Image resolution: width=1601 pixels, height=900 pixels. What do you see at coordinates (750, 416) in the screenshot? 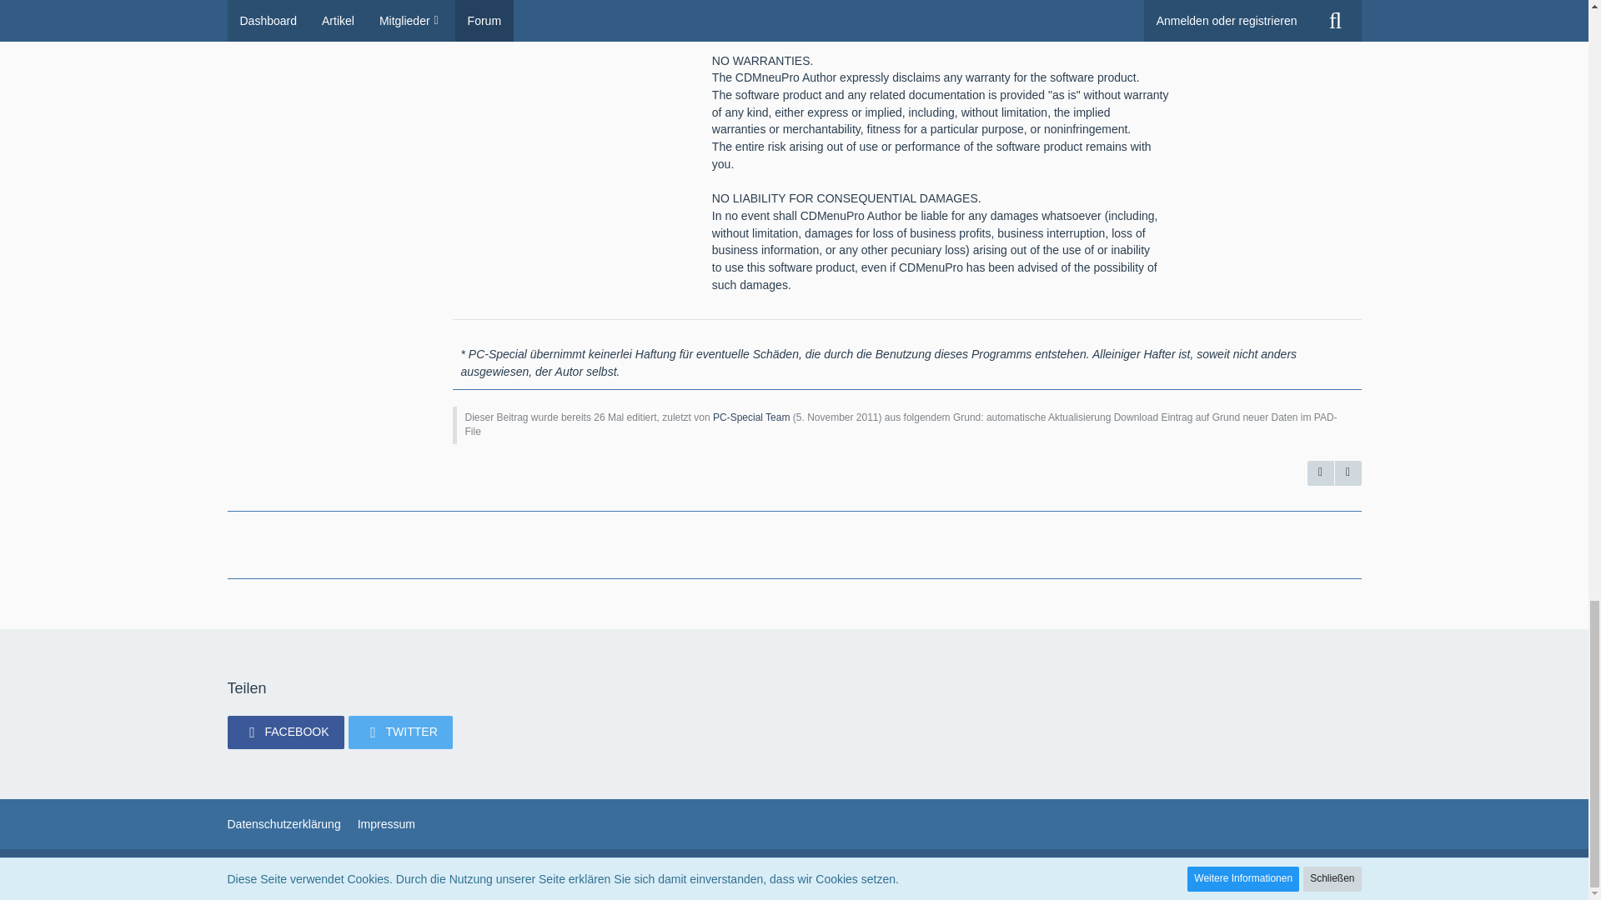
I see `PC-Special Team` at bounding box center [750, 416].